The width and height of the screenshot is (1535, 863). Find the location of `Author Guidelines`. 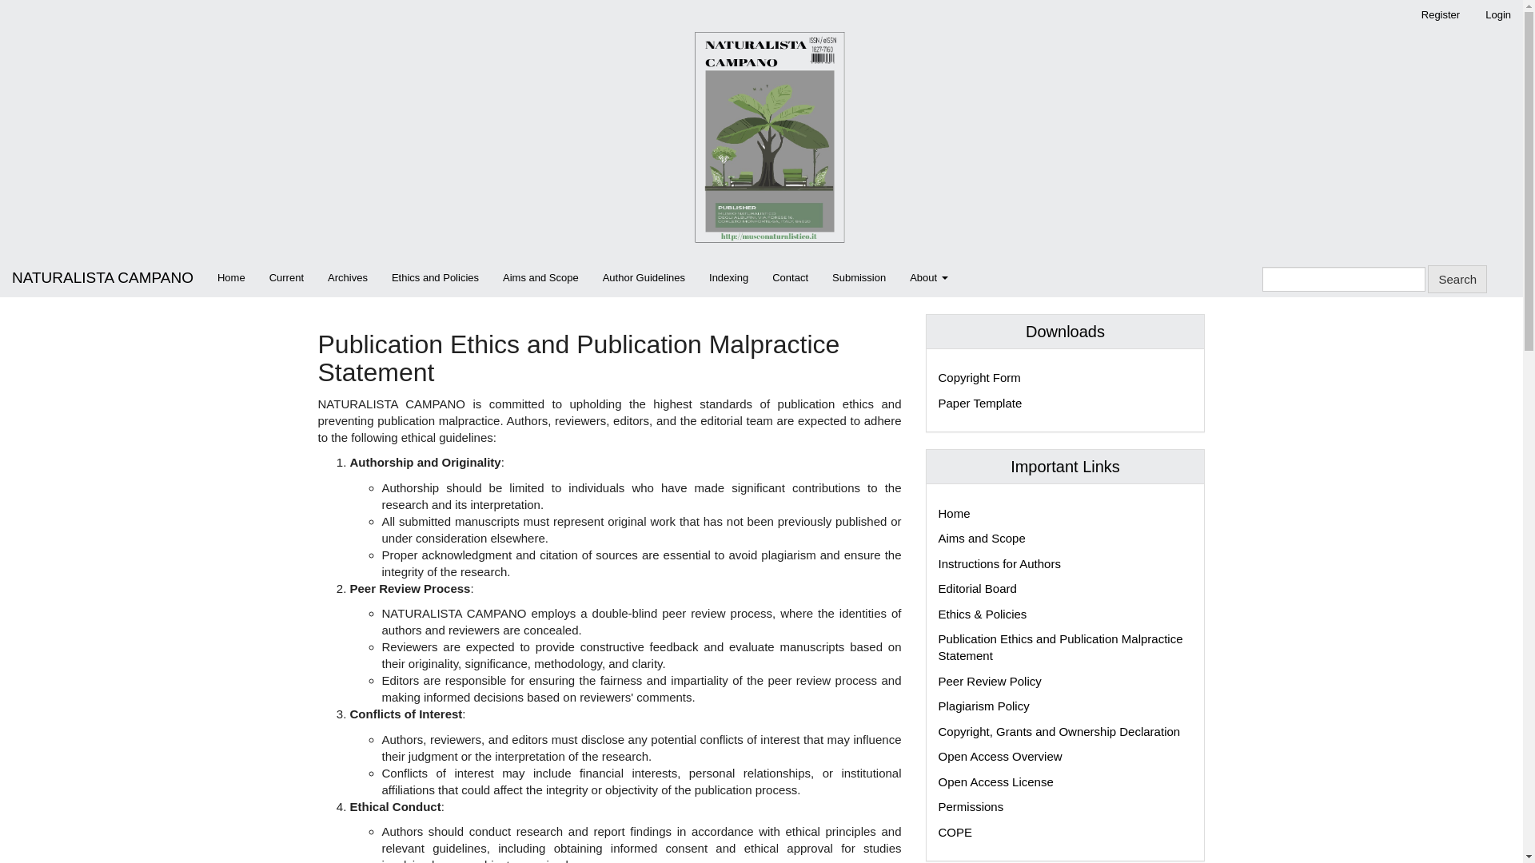

Author Guidelines is located at coordinates (644, 278).